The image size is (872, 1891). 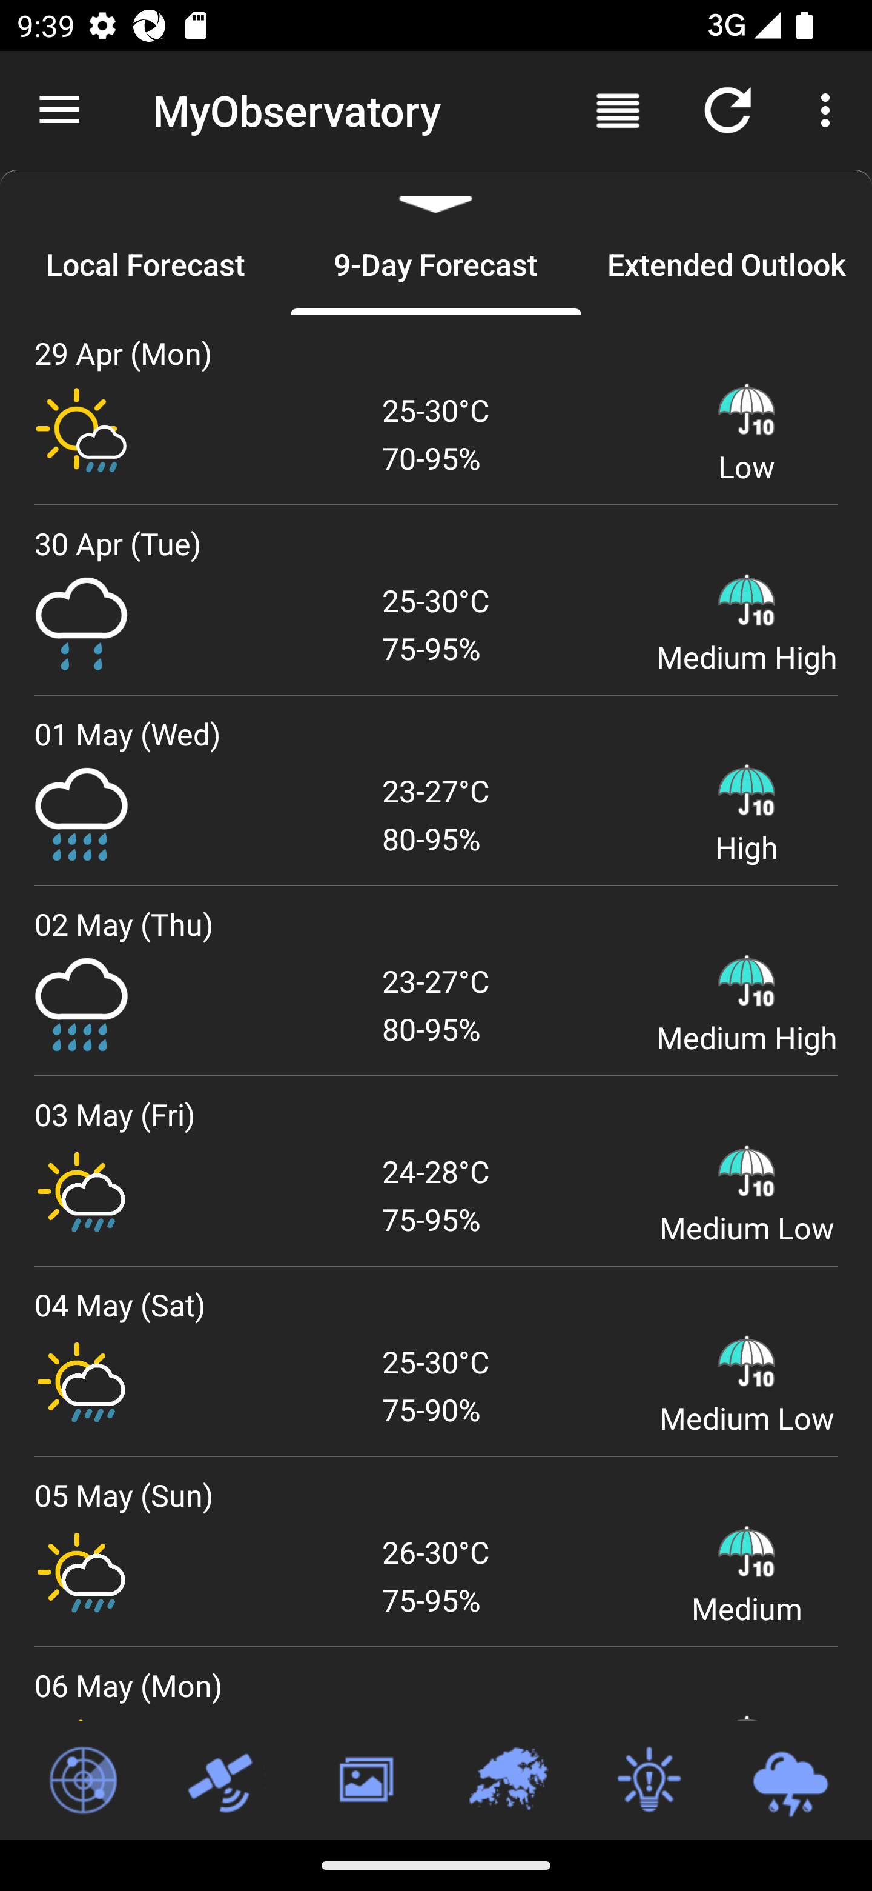 What do you see at coordinates (648, 1781) in the screenshot?
I see `Weather Tips` at bounding box center [648, 1781].